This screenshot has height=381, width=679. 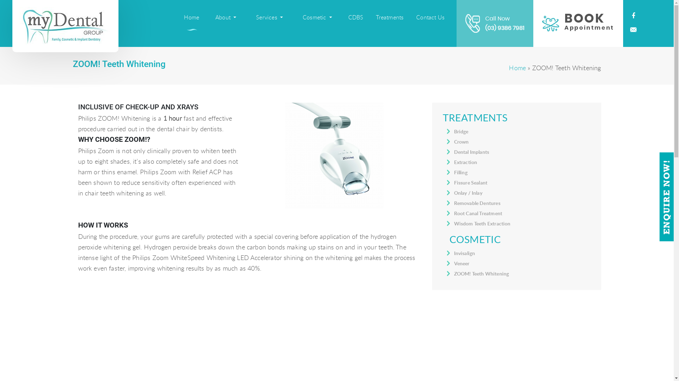 What do you see at coordinates (461, 131) in the screenshot?
I see `Bridge` at bounding box center [461, 131].